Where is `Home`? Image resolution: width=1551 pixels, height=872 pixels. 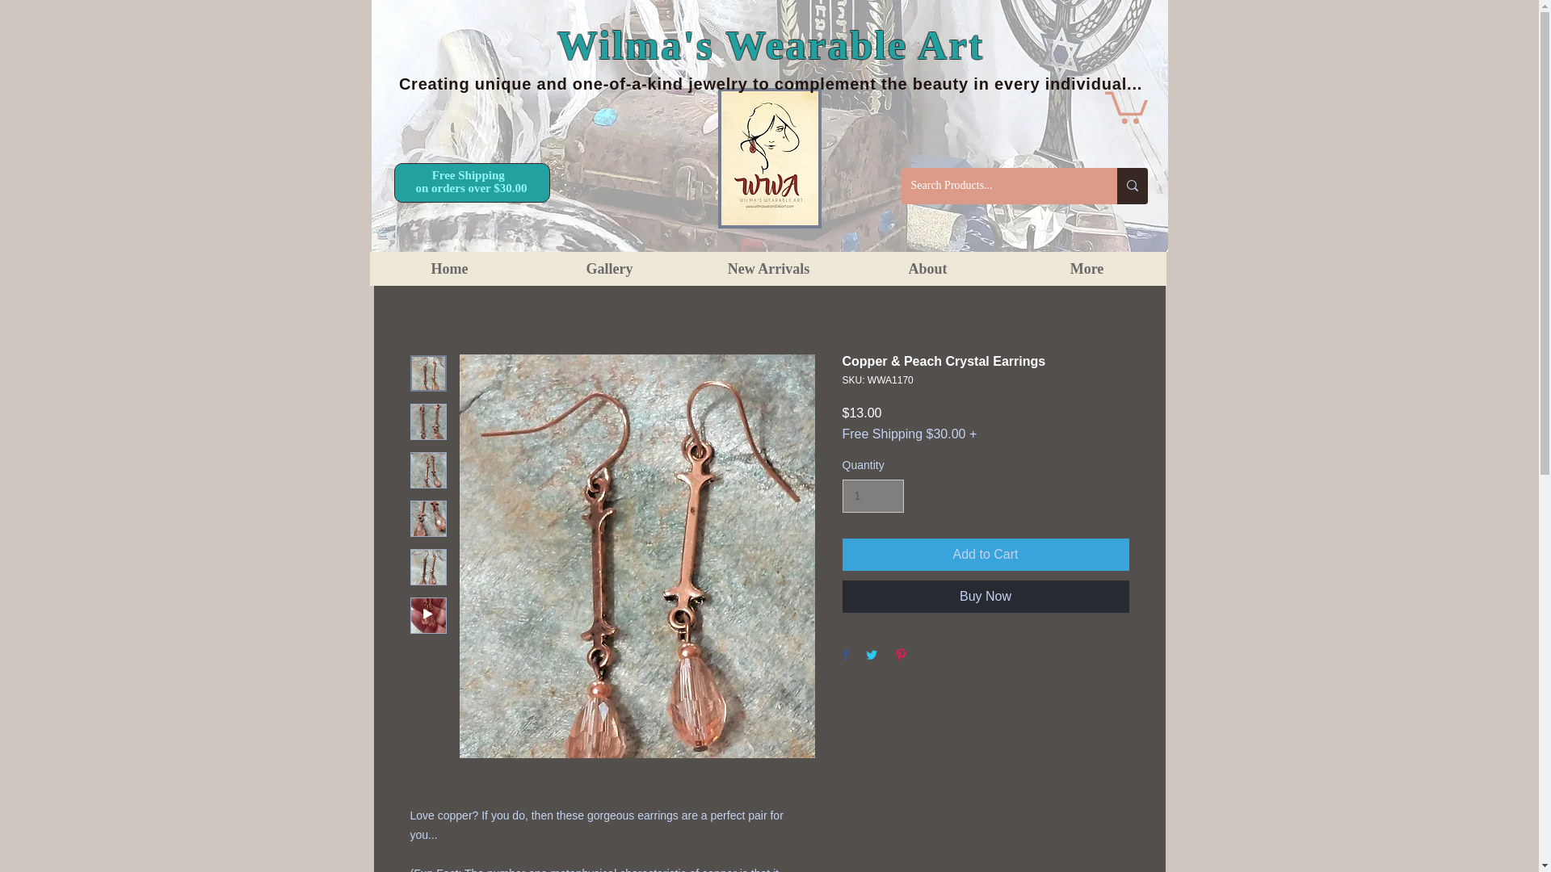 Home is located at coordinates (450, 269).